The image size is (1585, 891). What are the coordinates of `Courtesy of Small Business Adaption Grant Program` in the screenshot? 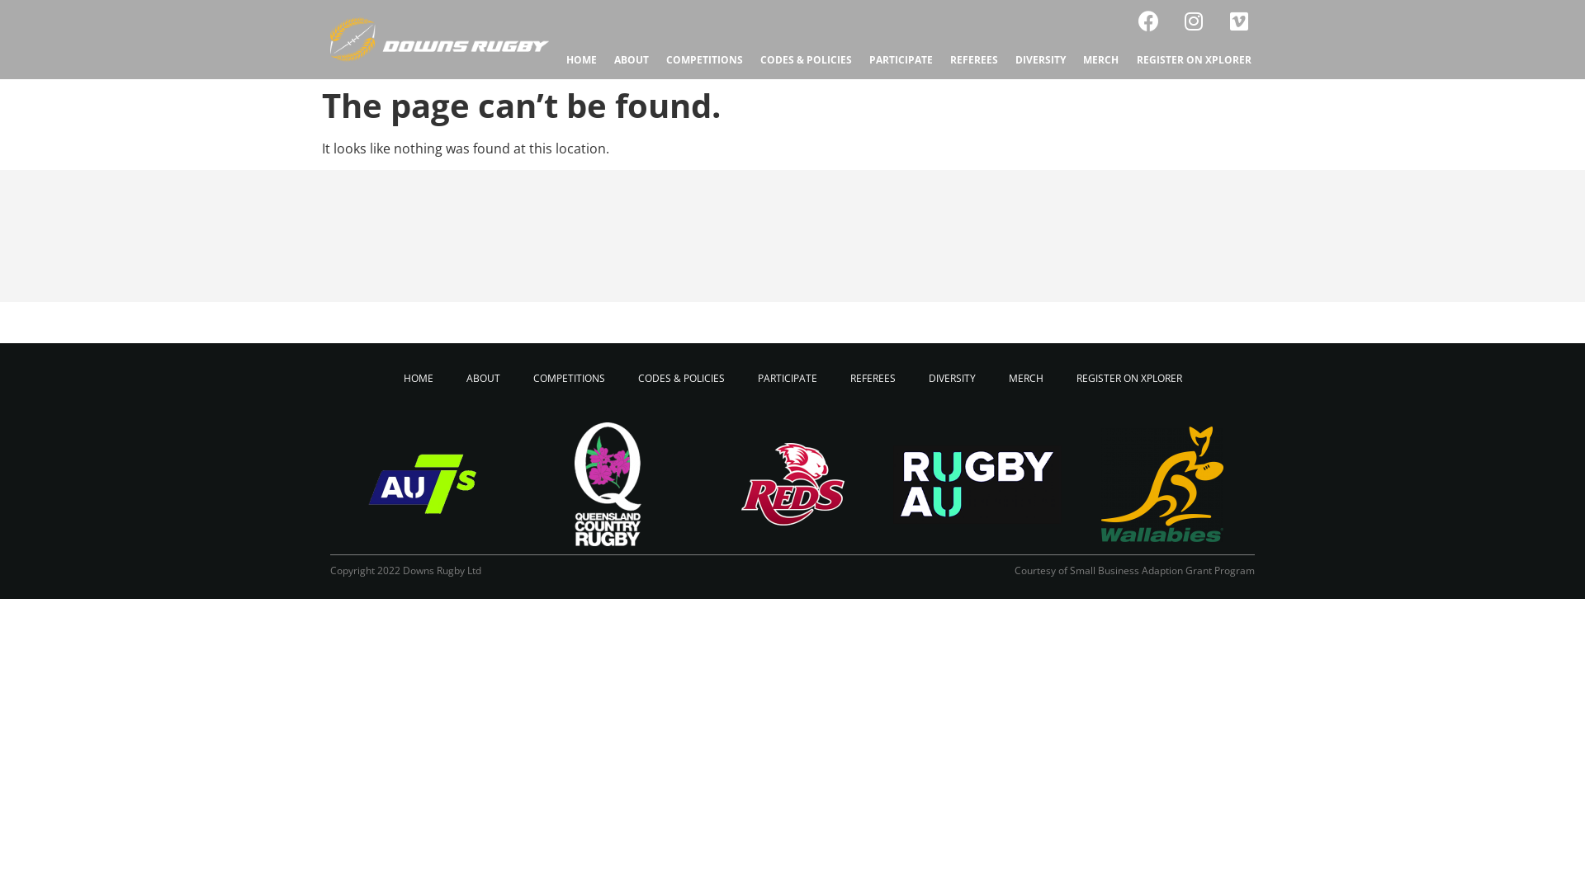 It's located at (1134, 571).